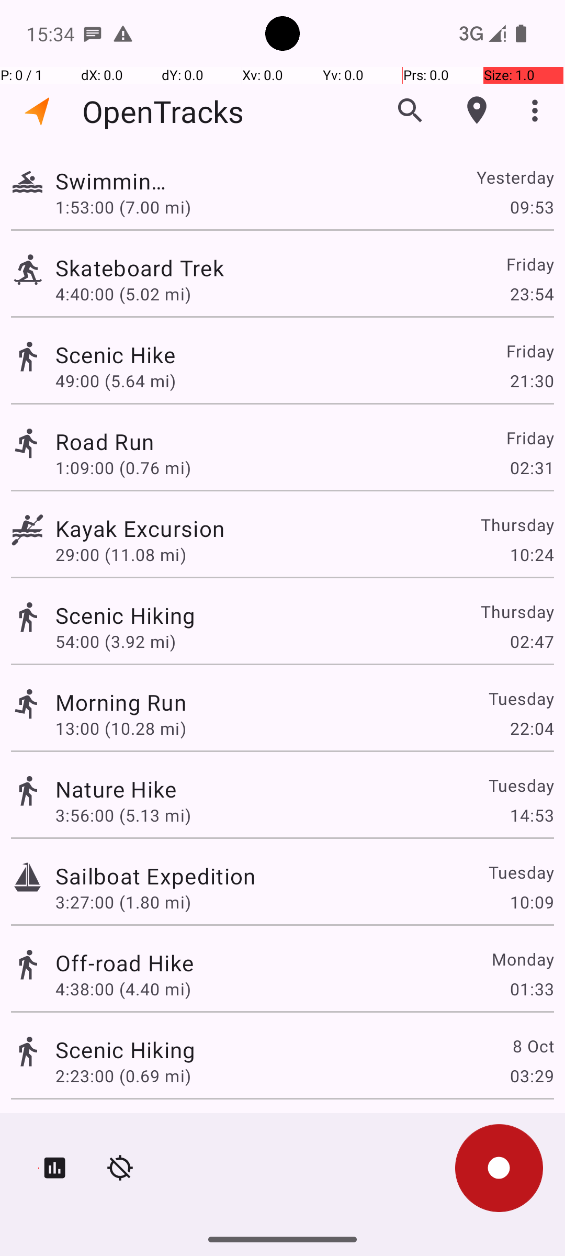 The width and height of the screenshot is (565, 1256). What do you see at coordinates (126, 442) in the screenshot?
I see `Road Run` at bounding box center [126, 442].